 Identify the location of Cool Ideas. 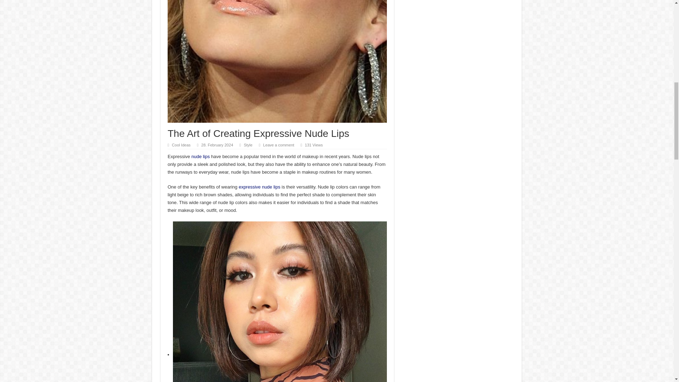
(181, 145).